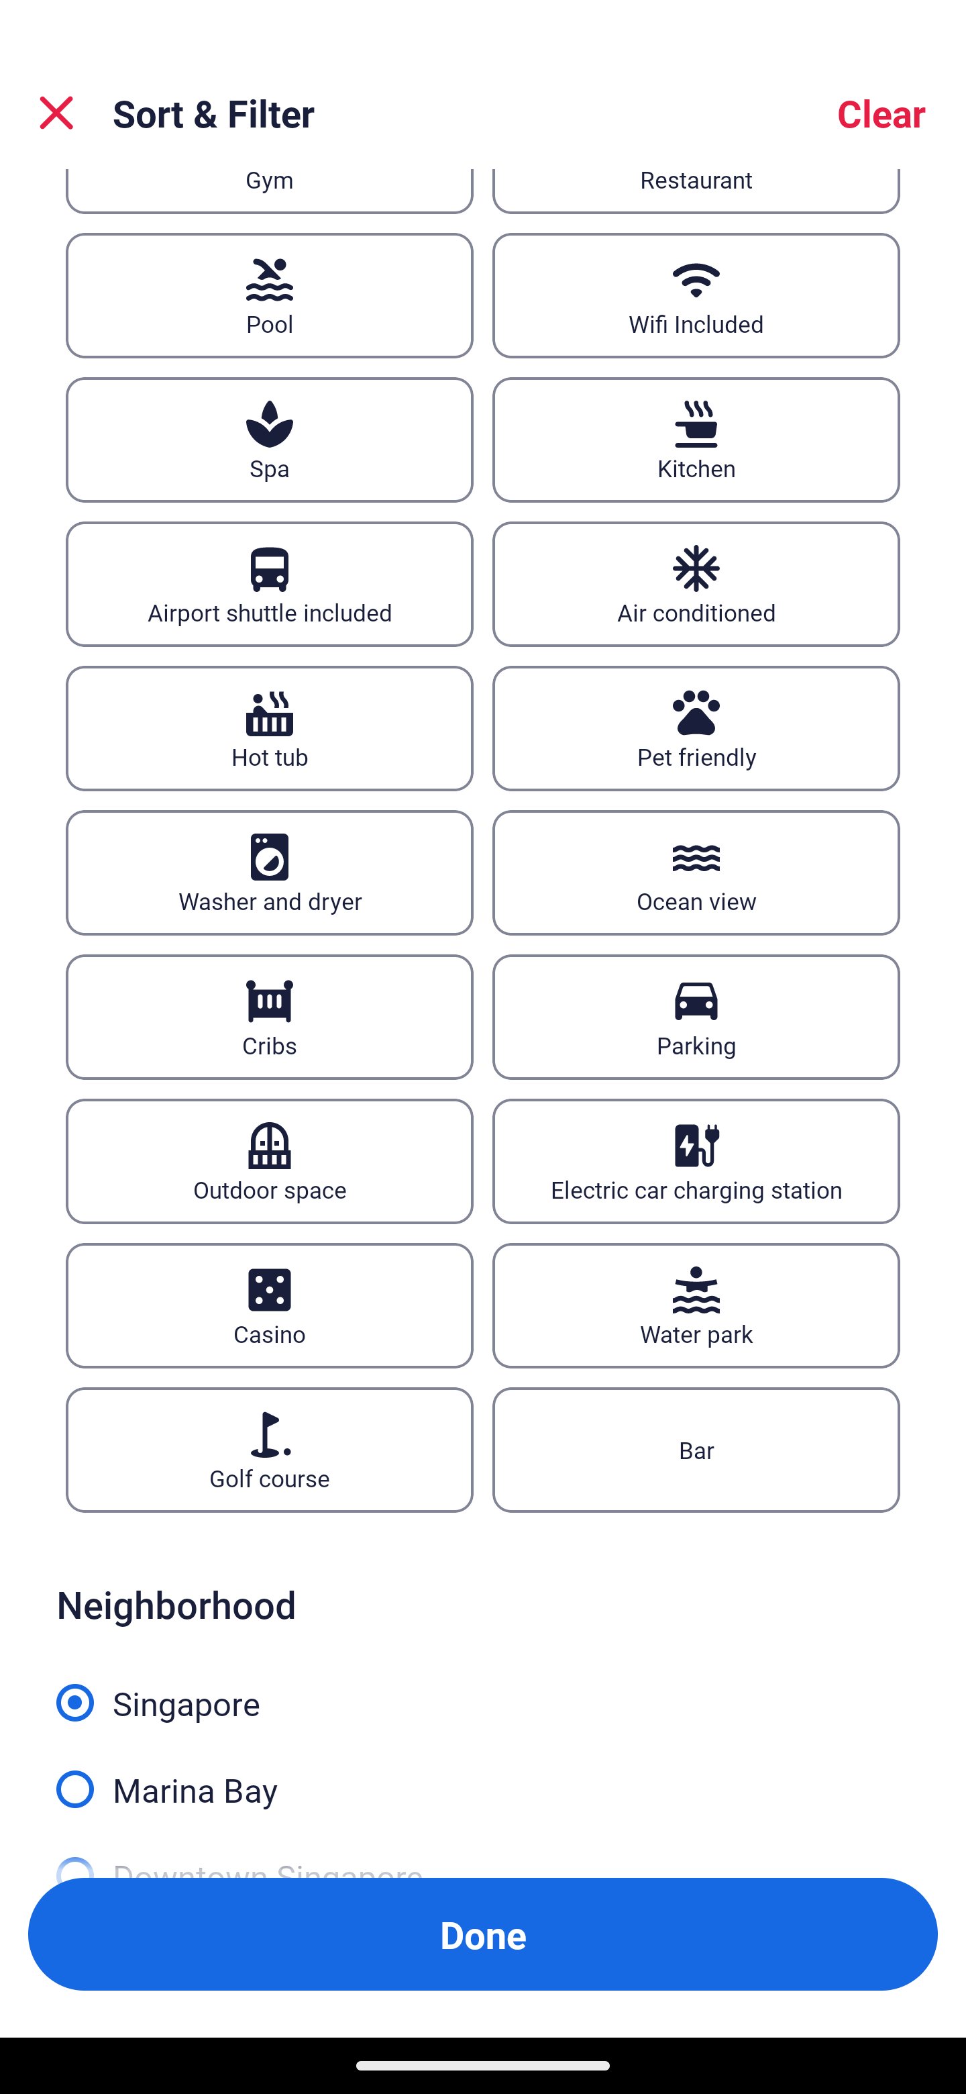  I want to click on Spa, so click(269, 439).